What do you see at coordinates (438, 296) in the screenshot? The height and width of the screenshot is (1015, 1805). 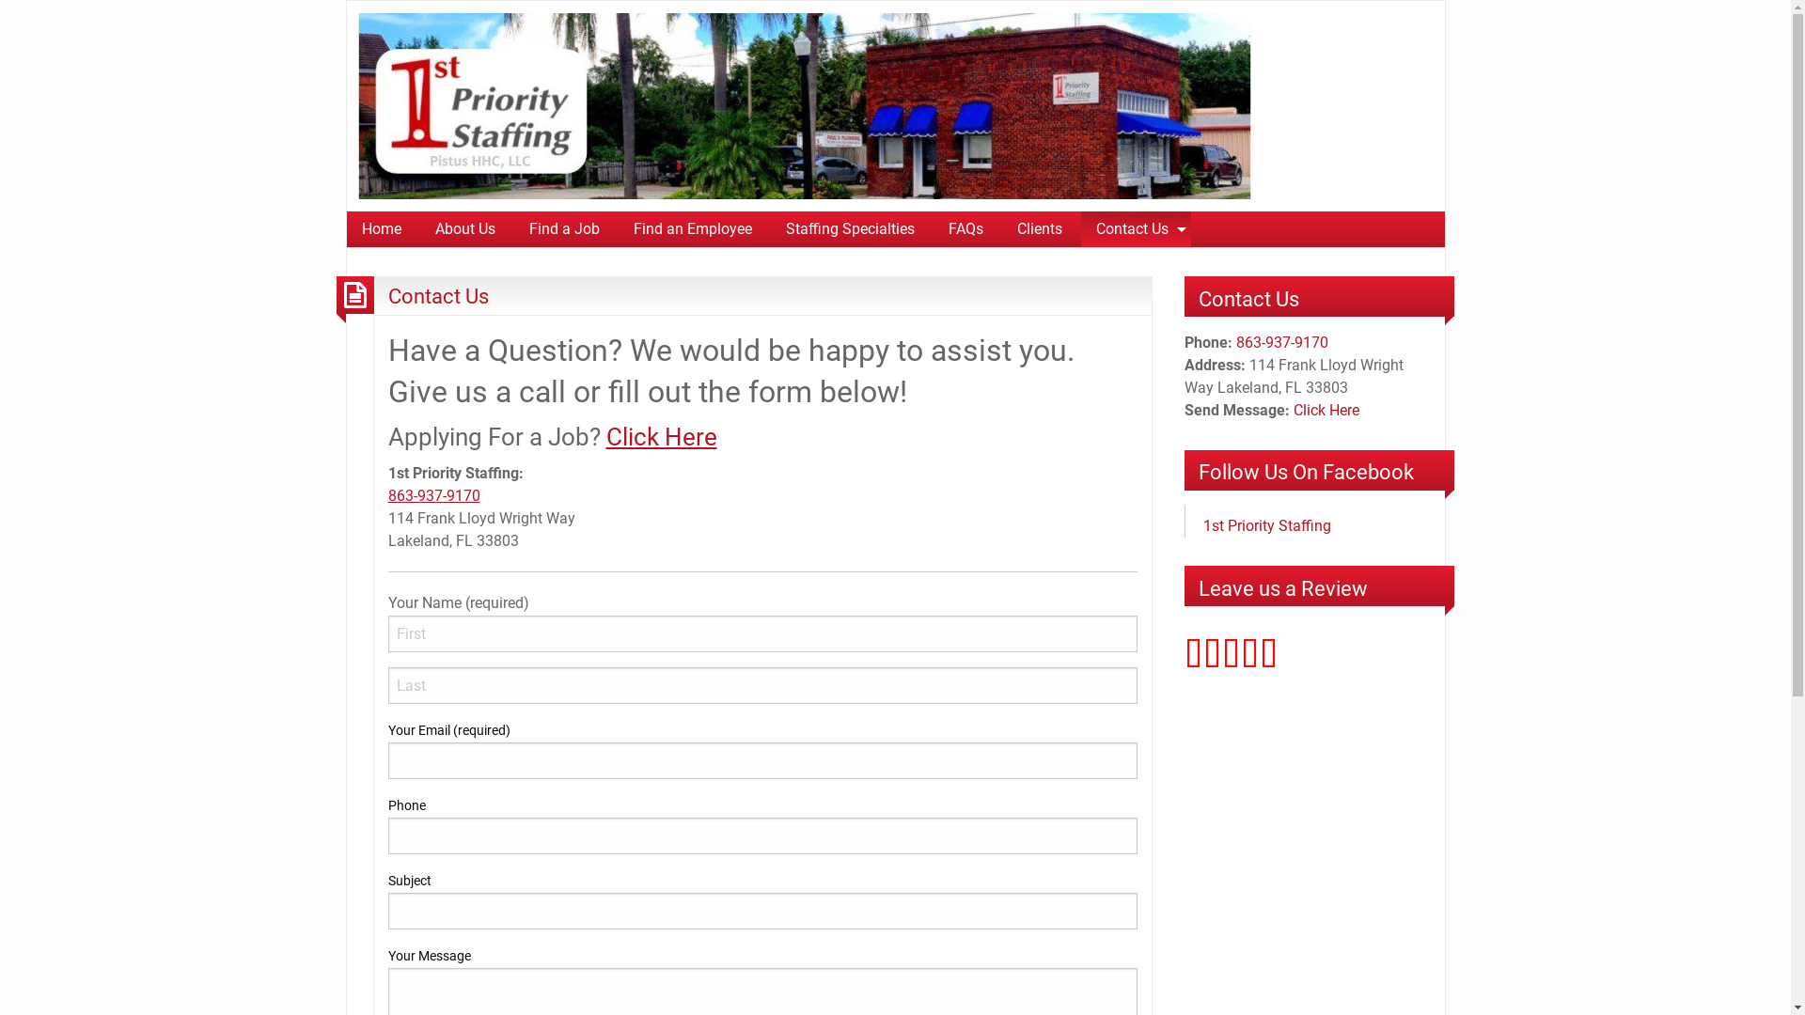 I see `Contact Us` at bounding box center [438, 296].